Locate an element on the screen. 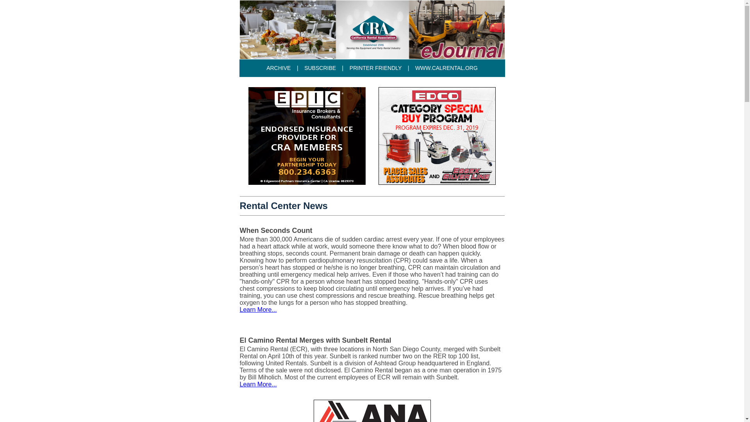 This screenshot has width=750, height=422. PRINTER FRIENDLY is located at coordinates (375, 68).